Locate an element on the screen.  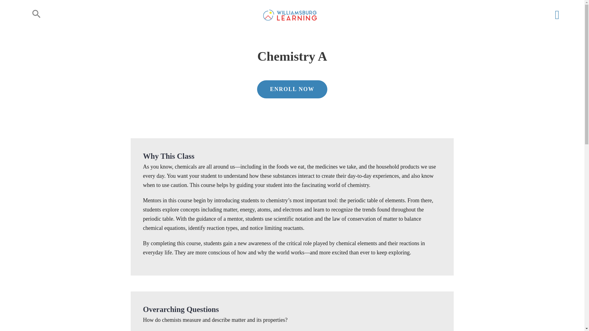
ENROLL NOW is located at coordinates (292, 94).